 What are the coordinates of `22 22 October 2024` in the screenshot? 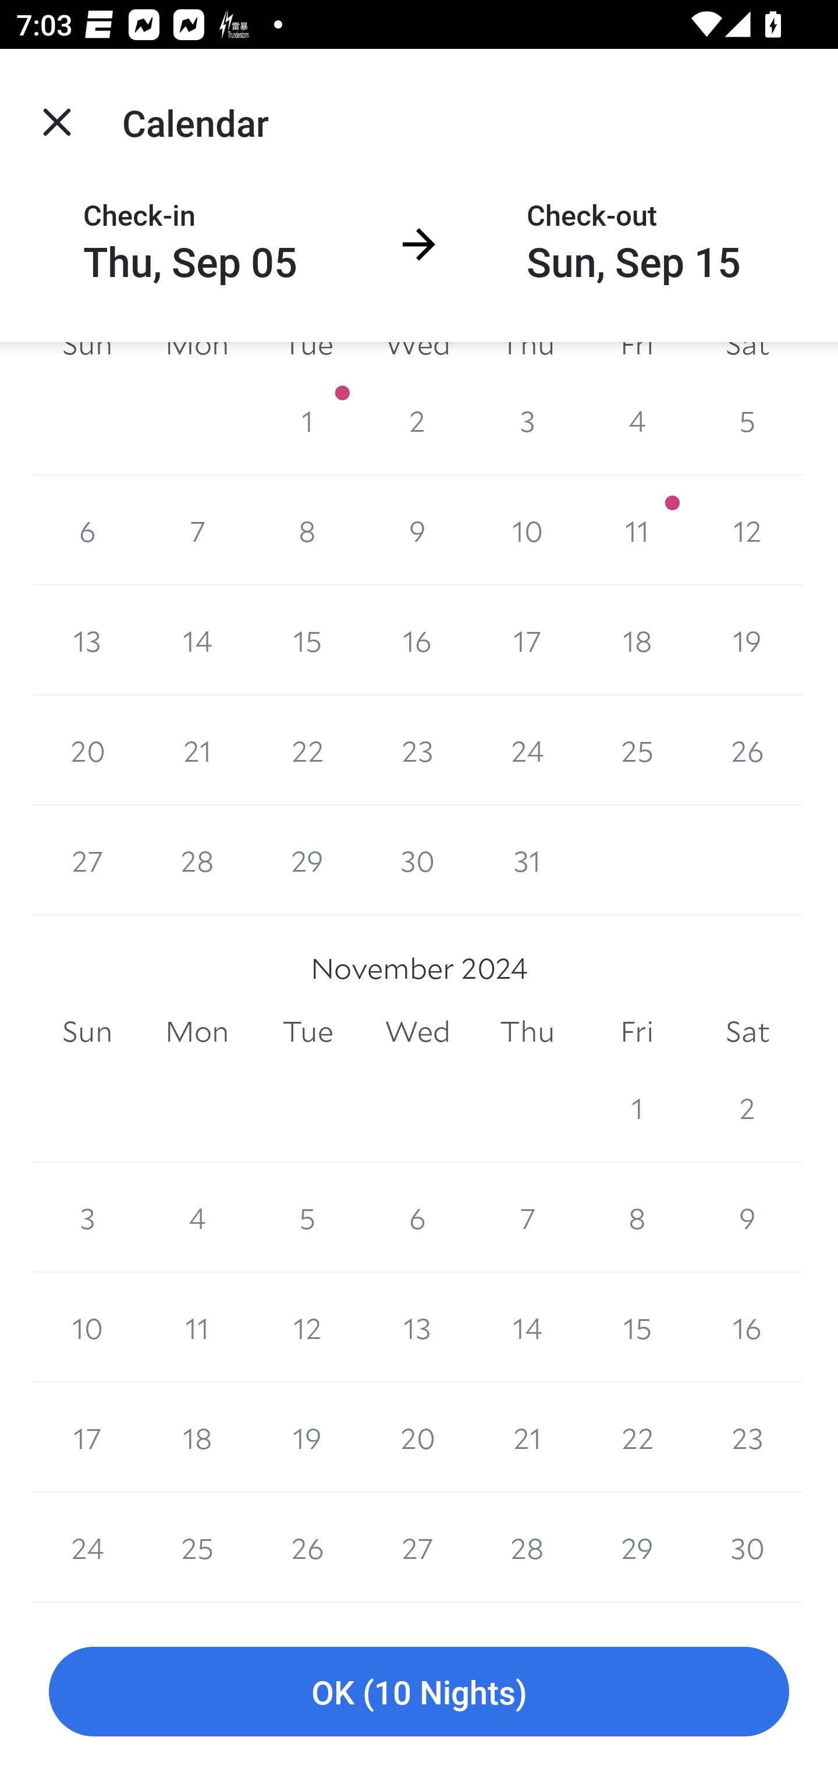 It's located at (307, 749).